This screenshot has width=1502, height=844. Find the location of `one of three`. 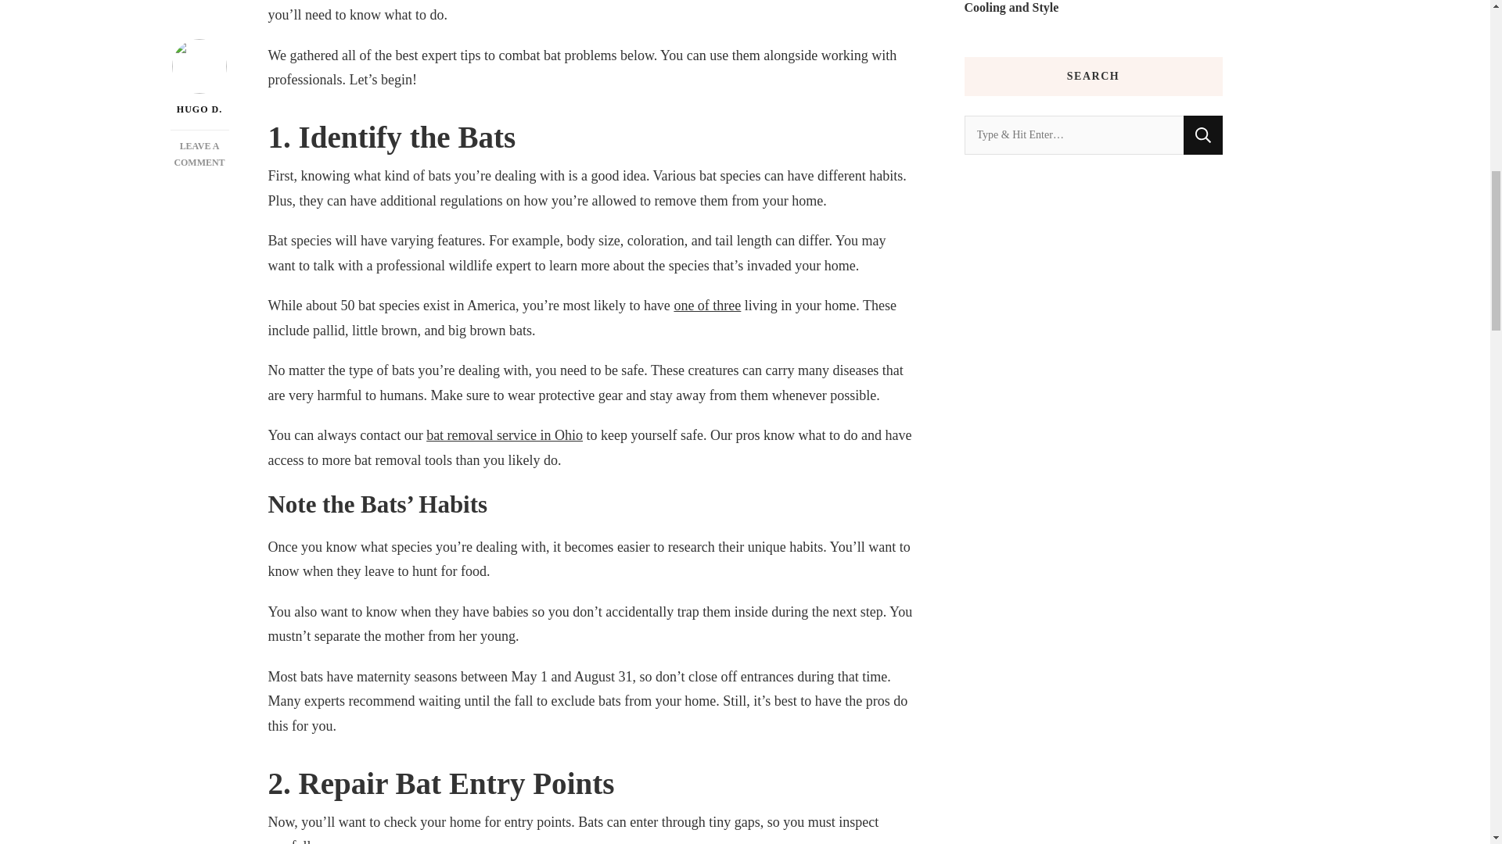

one of three is located at coordinates (504, 435).